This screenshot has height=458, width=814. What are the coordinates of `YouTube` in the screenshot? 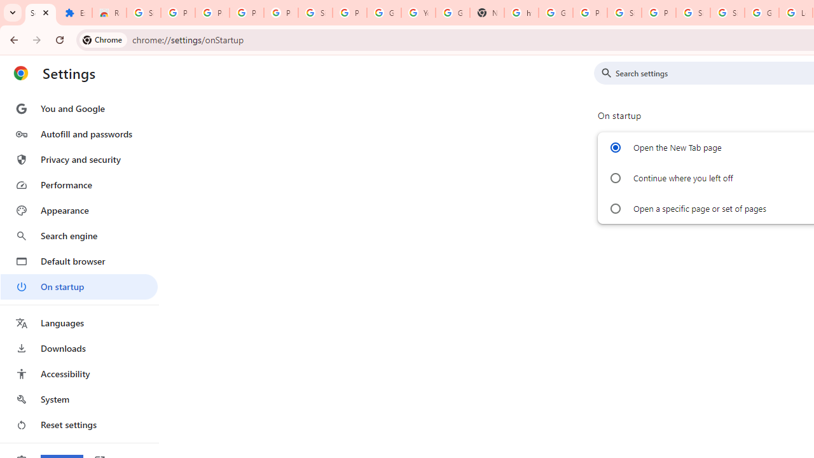 It's located at (418, 13).